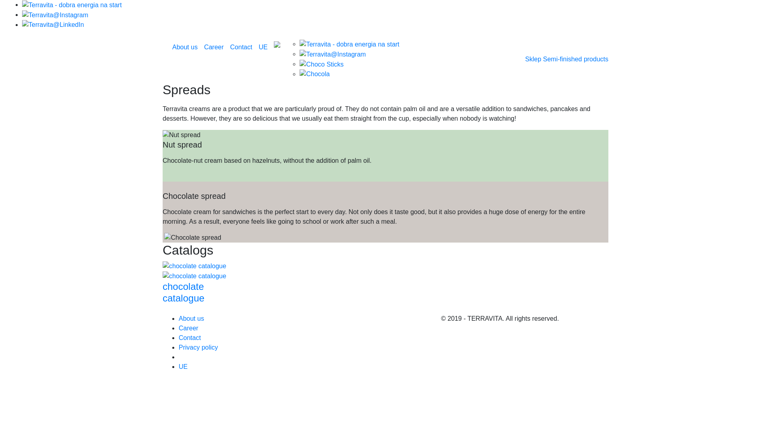  Describe the element at coordinates (190, 338) in the screenshot. I see `Contact` at that location.